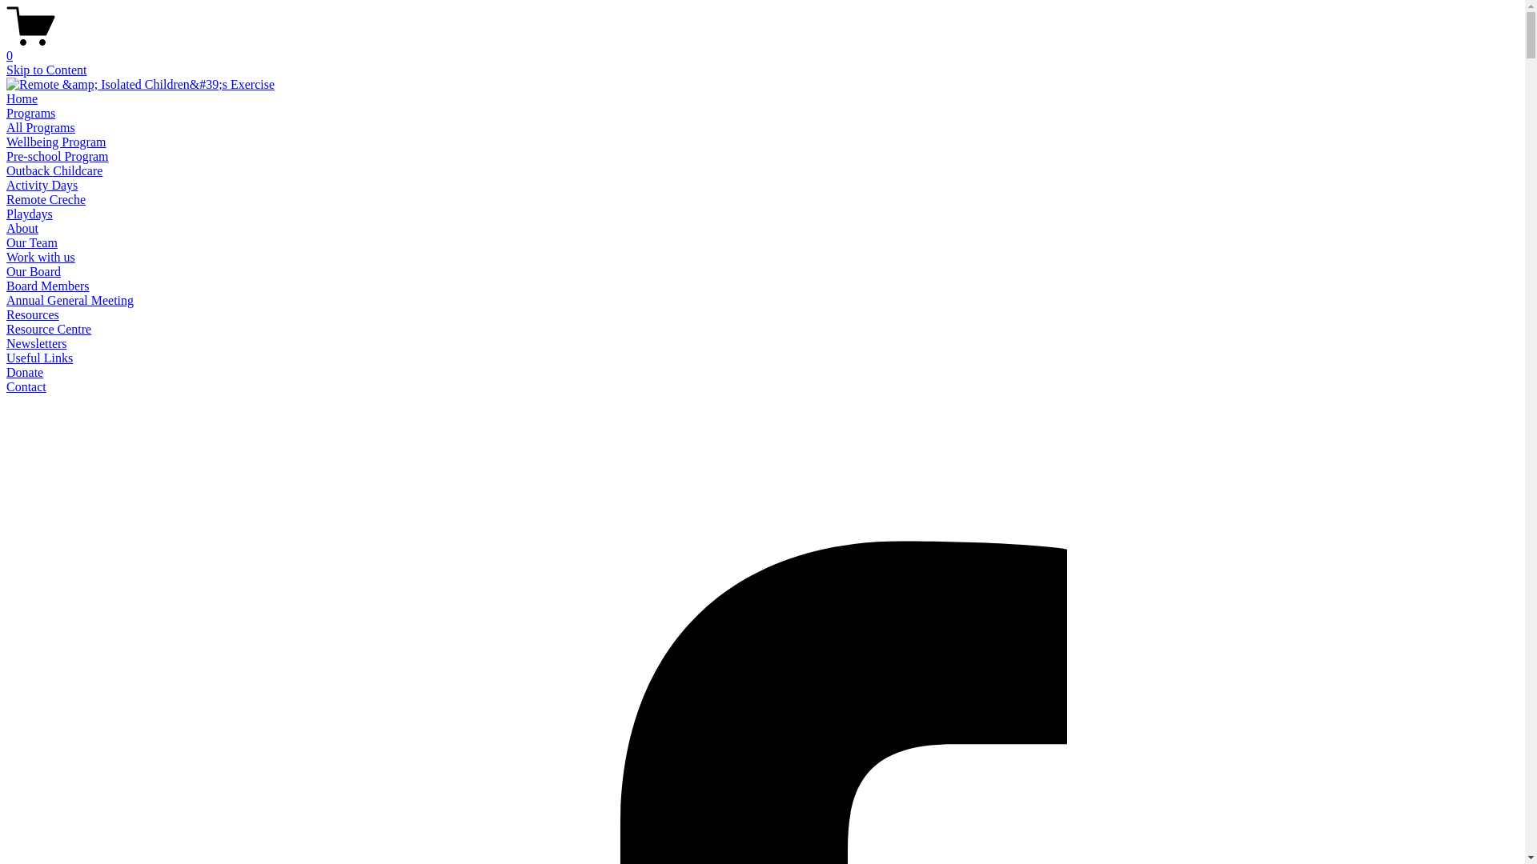  I want to click on Skip to Content, so click(46, 70).